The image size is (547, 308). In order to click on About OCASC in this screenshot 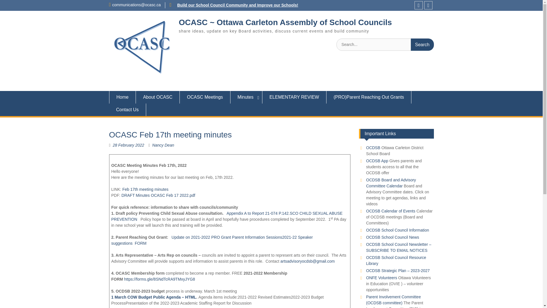, I will do `click(158, 97)`.